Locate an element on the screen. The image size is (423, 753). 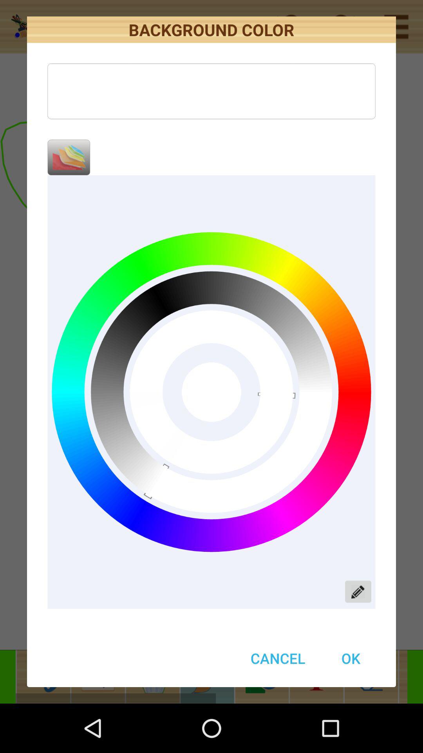
turn on button to the right of the cancel item is located at coordinates (351, 658).